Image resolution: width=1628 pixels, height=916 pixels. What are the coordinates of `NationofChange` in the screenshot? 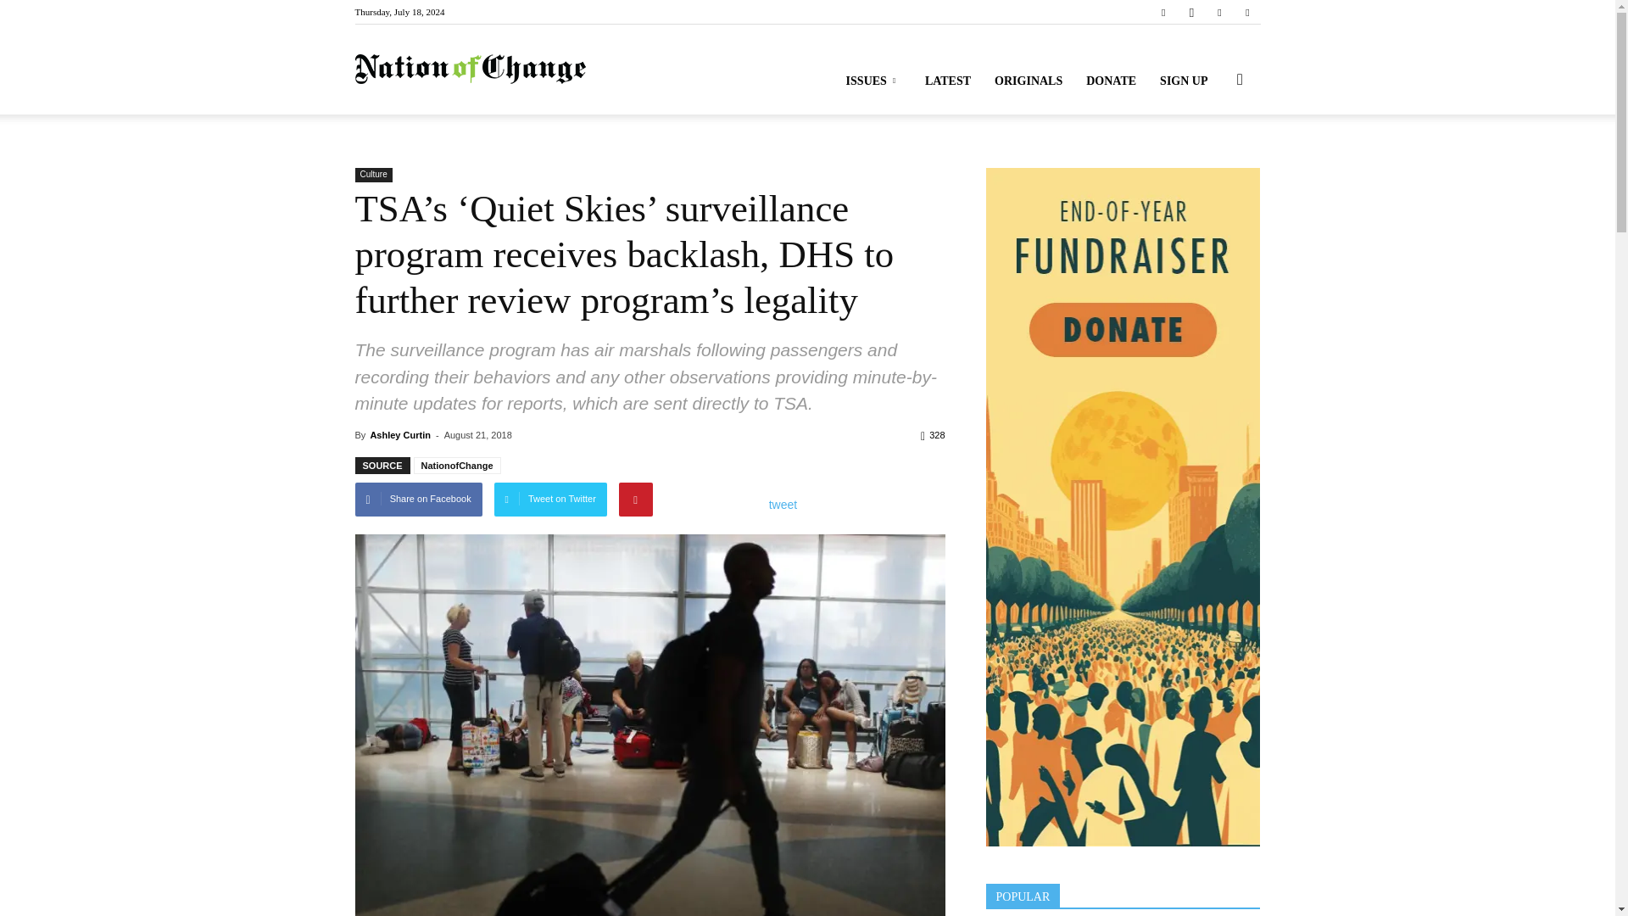 It's located at (470, 70).